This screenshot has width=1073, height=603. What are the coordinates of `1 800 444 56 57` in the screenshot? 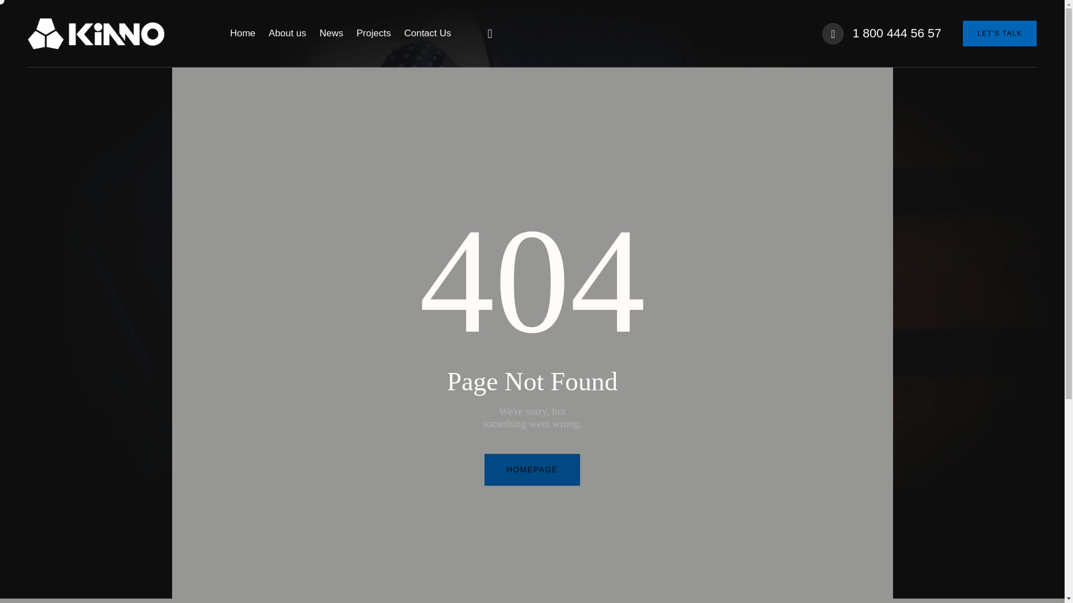 It's located at (881, 32).